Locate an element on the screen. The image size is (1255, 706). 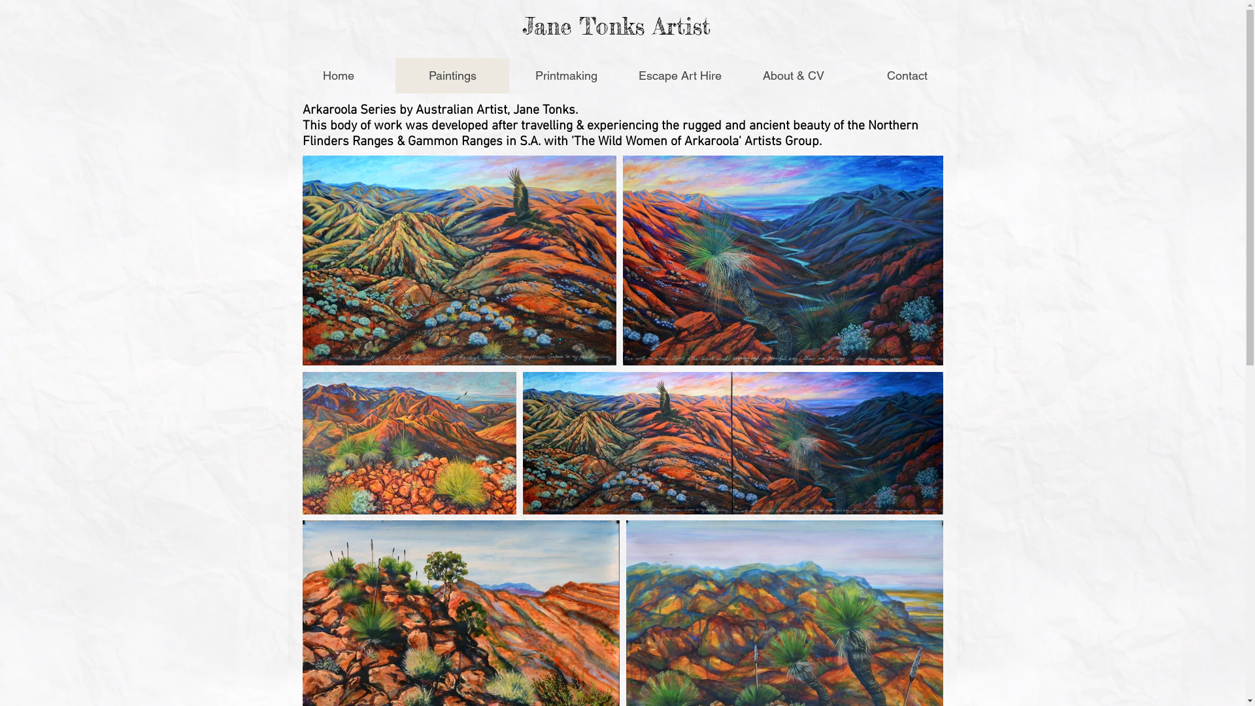
Paintings is located at coordinates (452, 76).